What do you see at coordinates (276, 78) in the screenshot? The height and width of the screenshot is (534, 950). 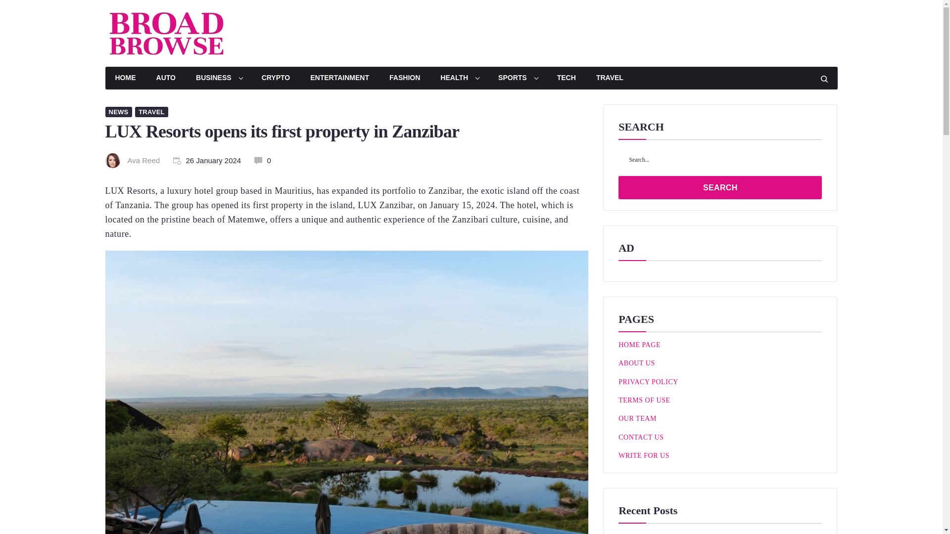 I see `CRYPTO` at bounding box center [276, 78].